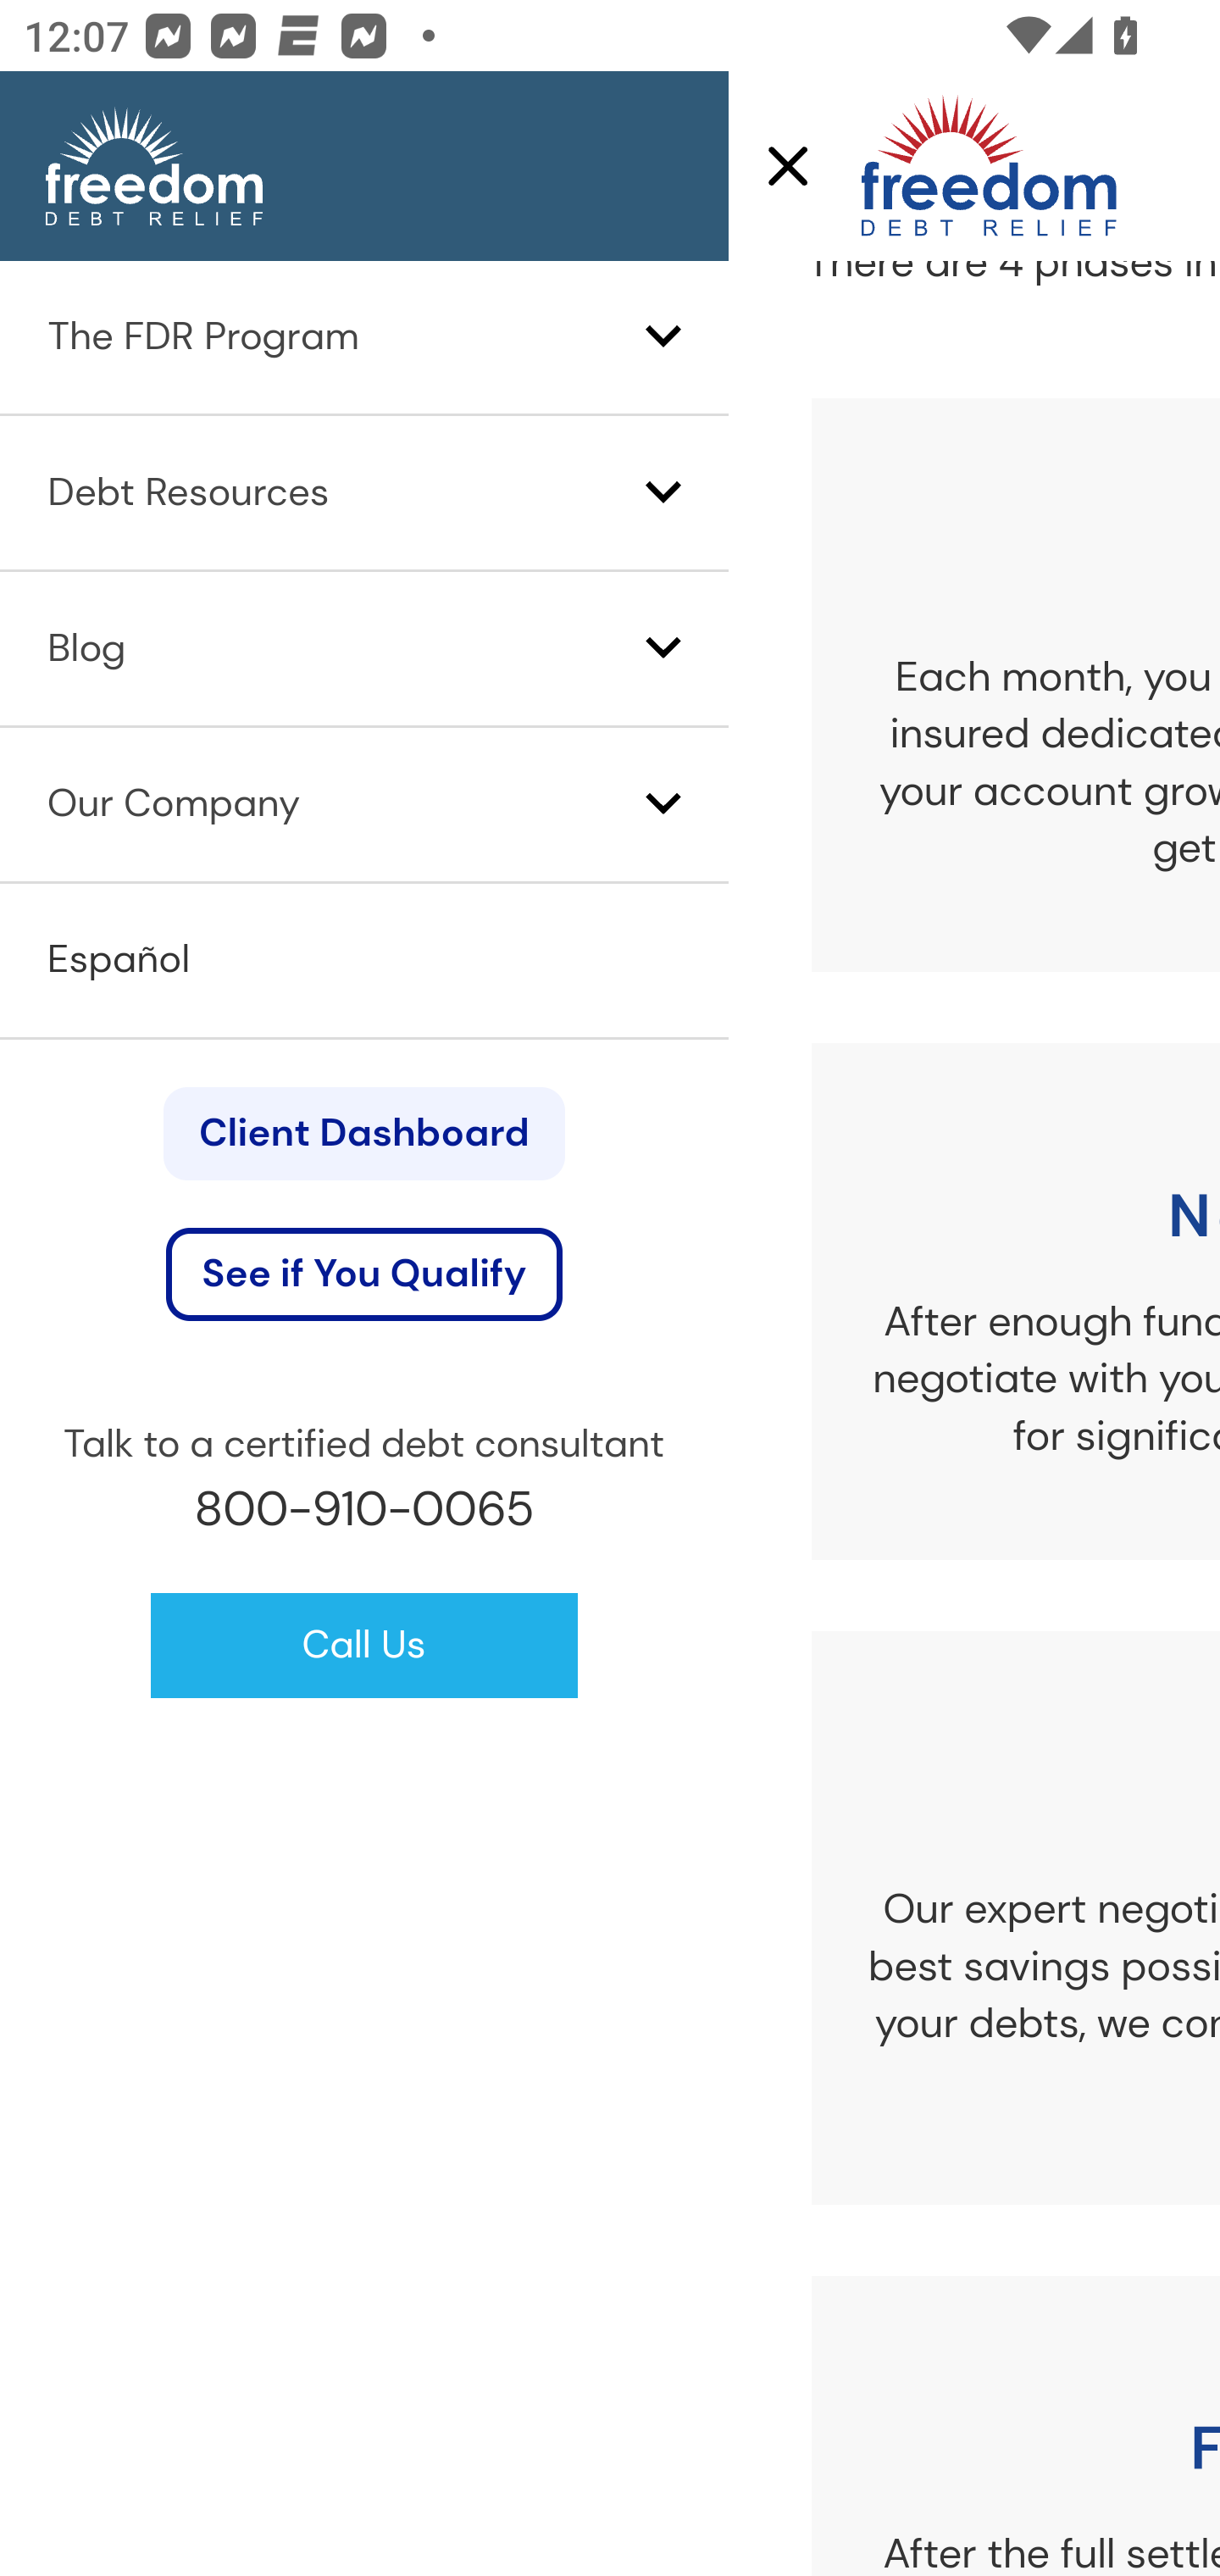 Image resolution: width=1220 pixels, height=2576 pixels. Describe the element at coordinates (120, 962) in the screenshot. I see `Español` at that location.